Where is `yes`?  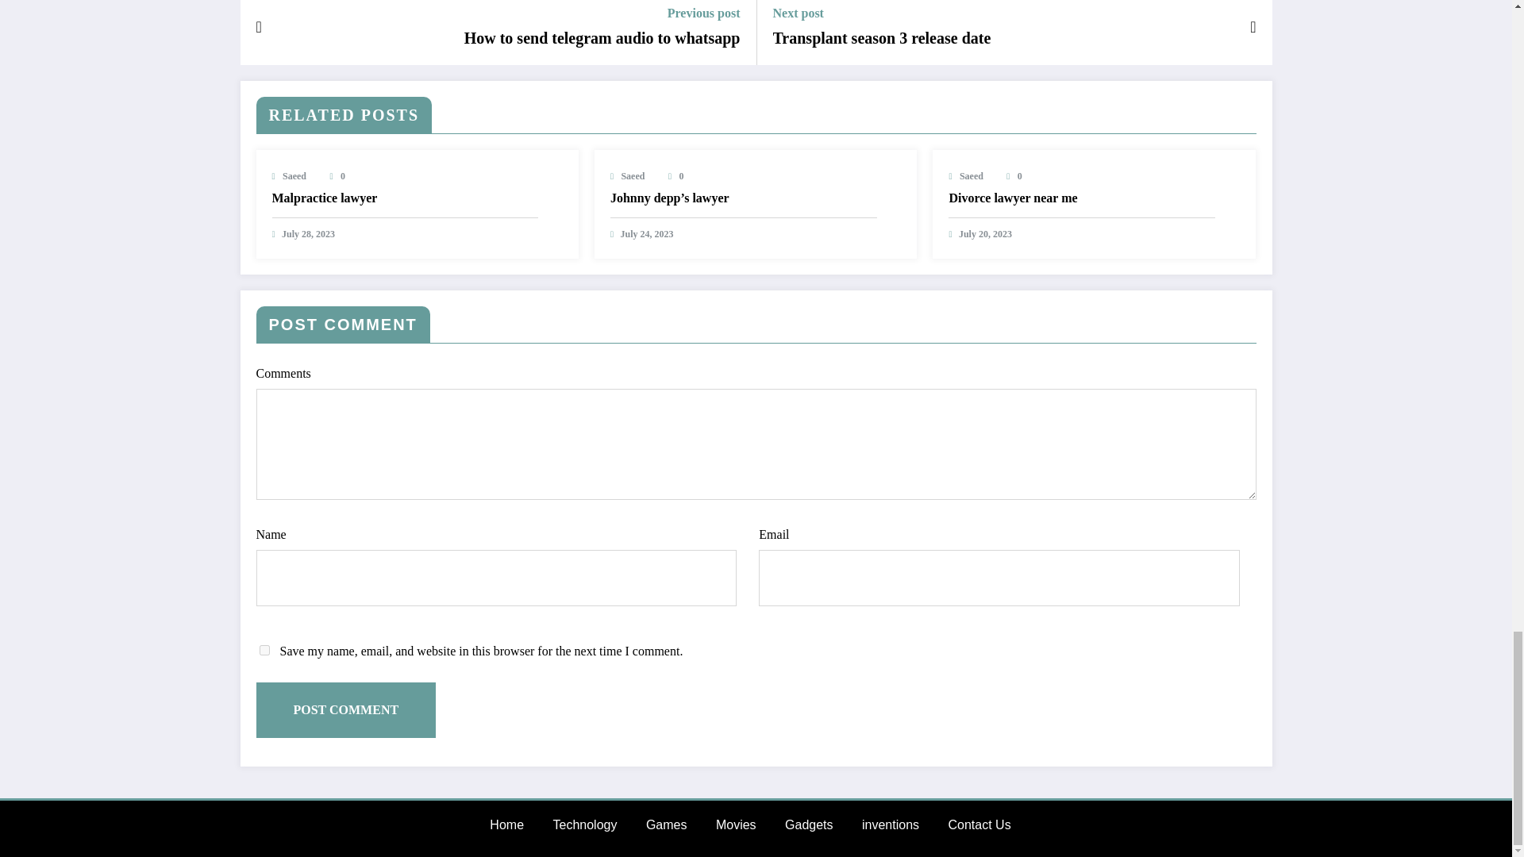 yes is located at coordinates (264, 651).